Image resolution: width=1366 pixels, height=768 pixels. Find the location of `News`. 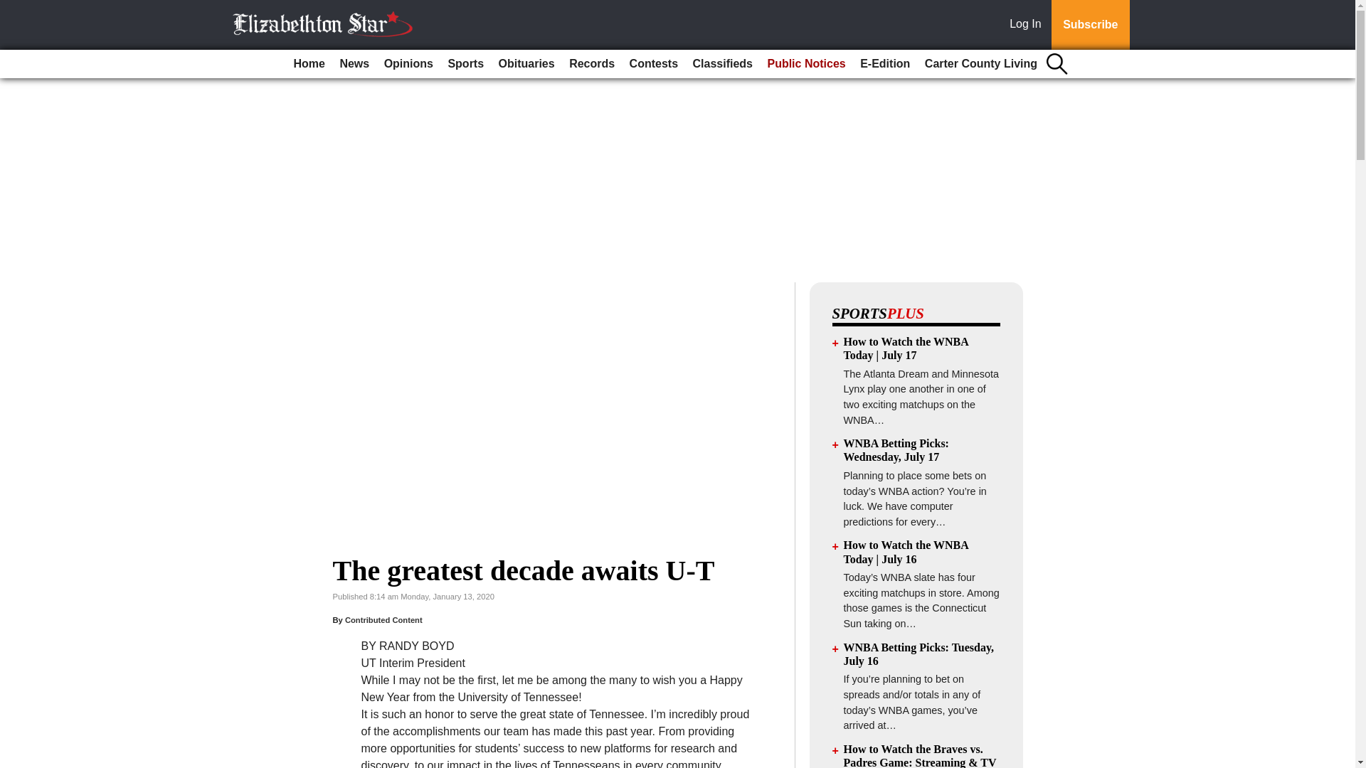

News is located at coordinates (354, 64).